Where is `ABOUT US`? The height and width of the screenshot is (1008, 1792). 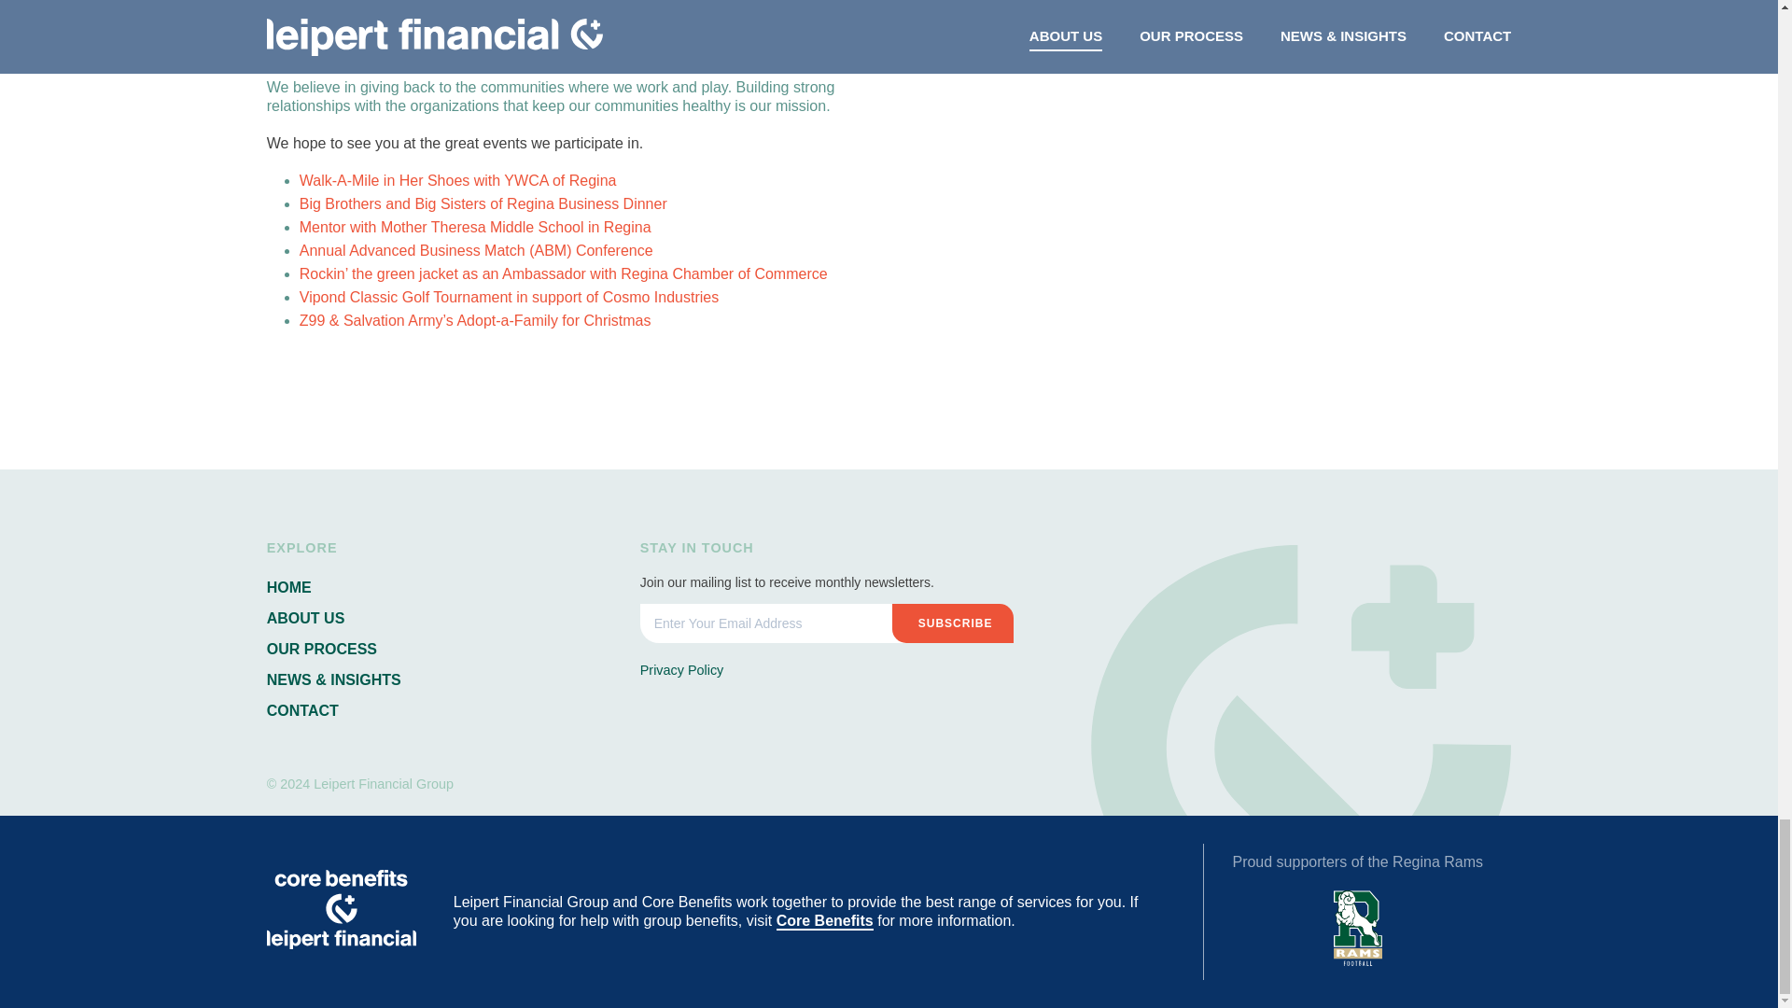
ABOUT US is located at coordinates (306, 618).